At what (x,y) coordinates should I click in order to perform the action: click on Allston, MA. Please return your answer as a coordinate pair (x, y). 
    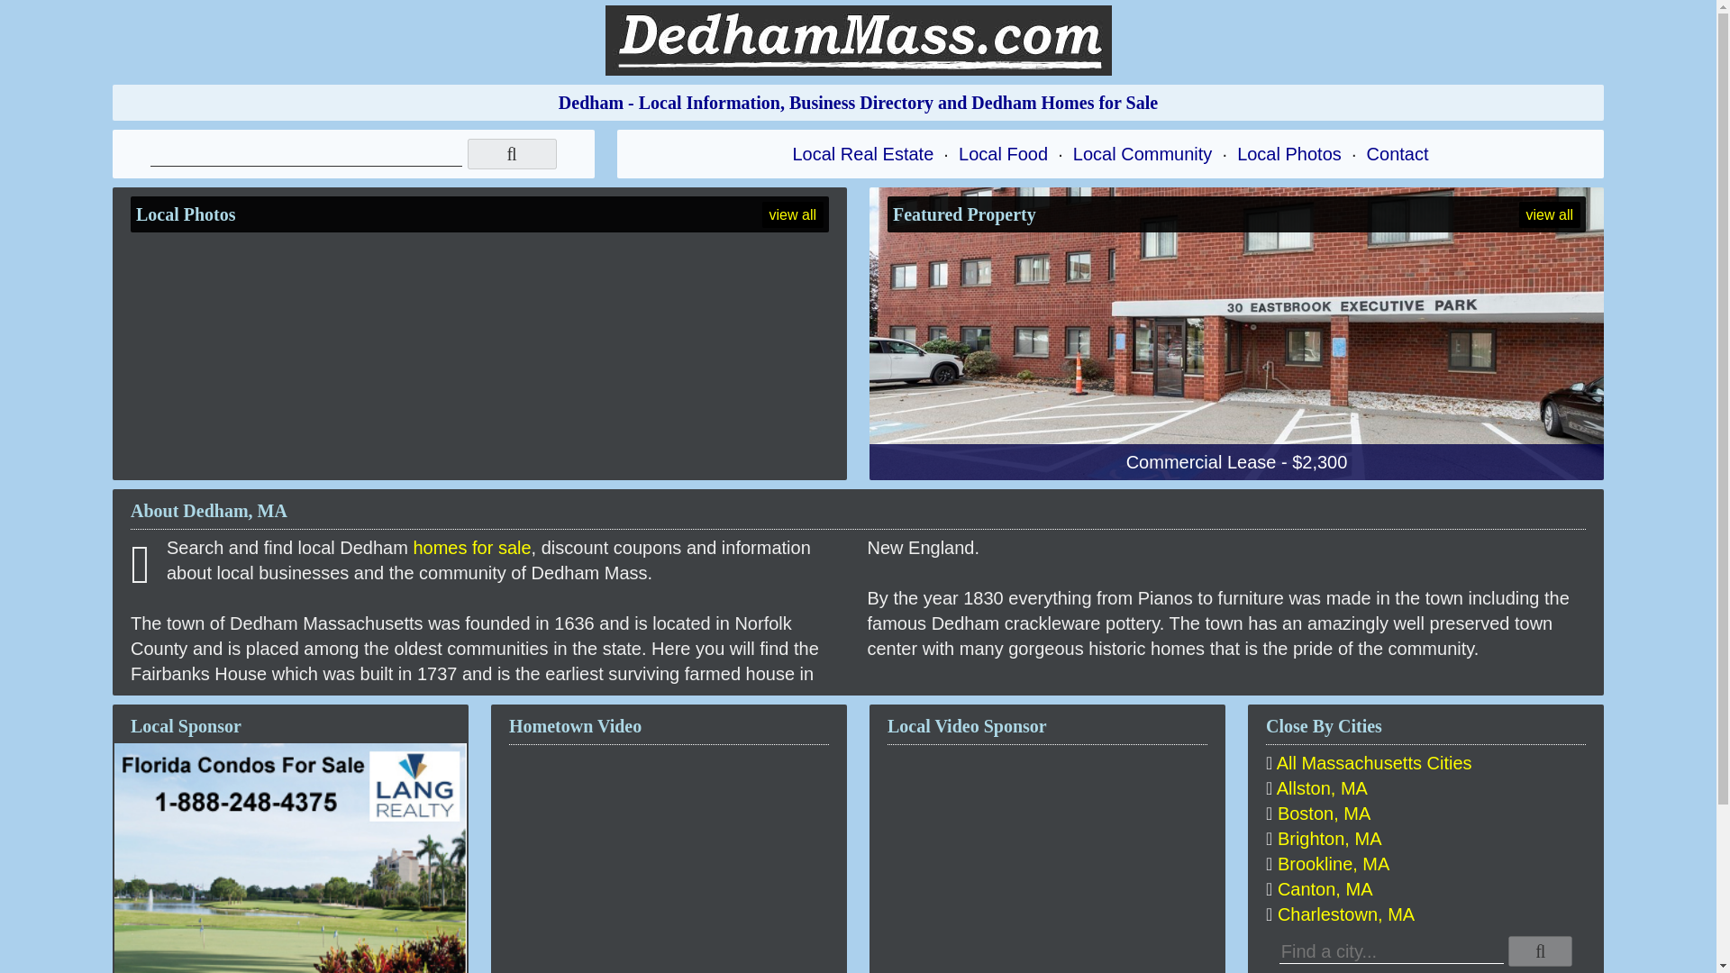
    Looking at the image, I should click on (1322, 787).